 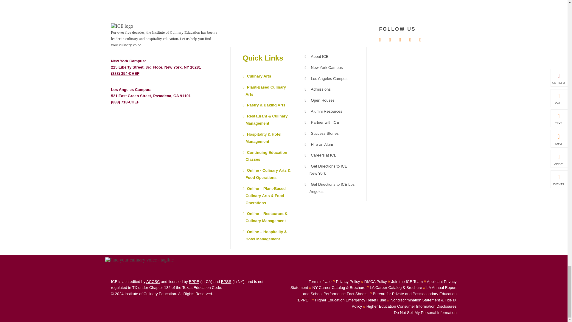 I want to click on Bureau for Private Postsecondary Education, so click(x=194, y=281).